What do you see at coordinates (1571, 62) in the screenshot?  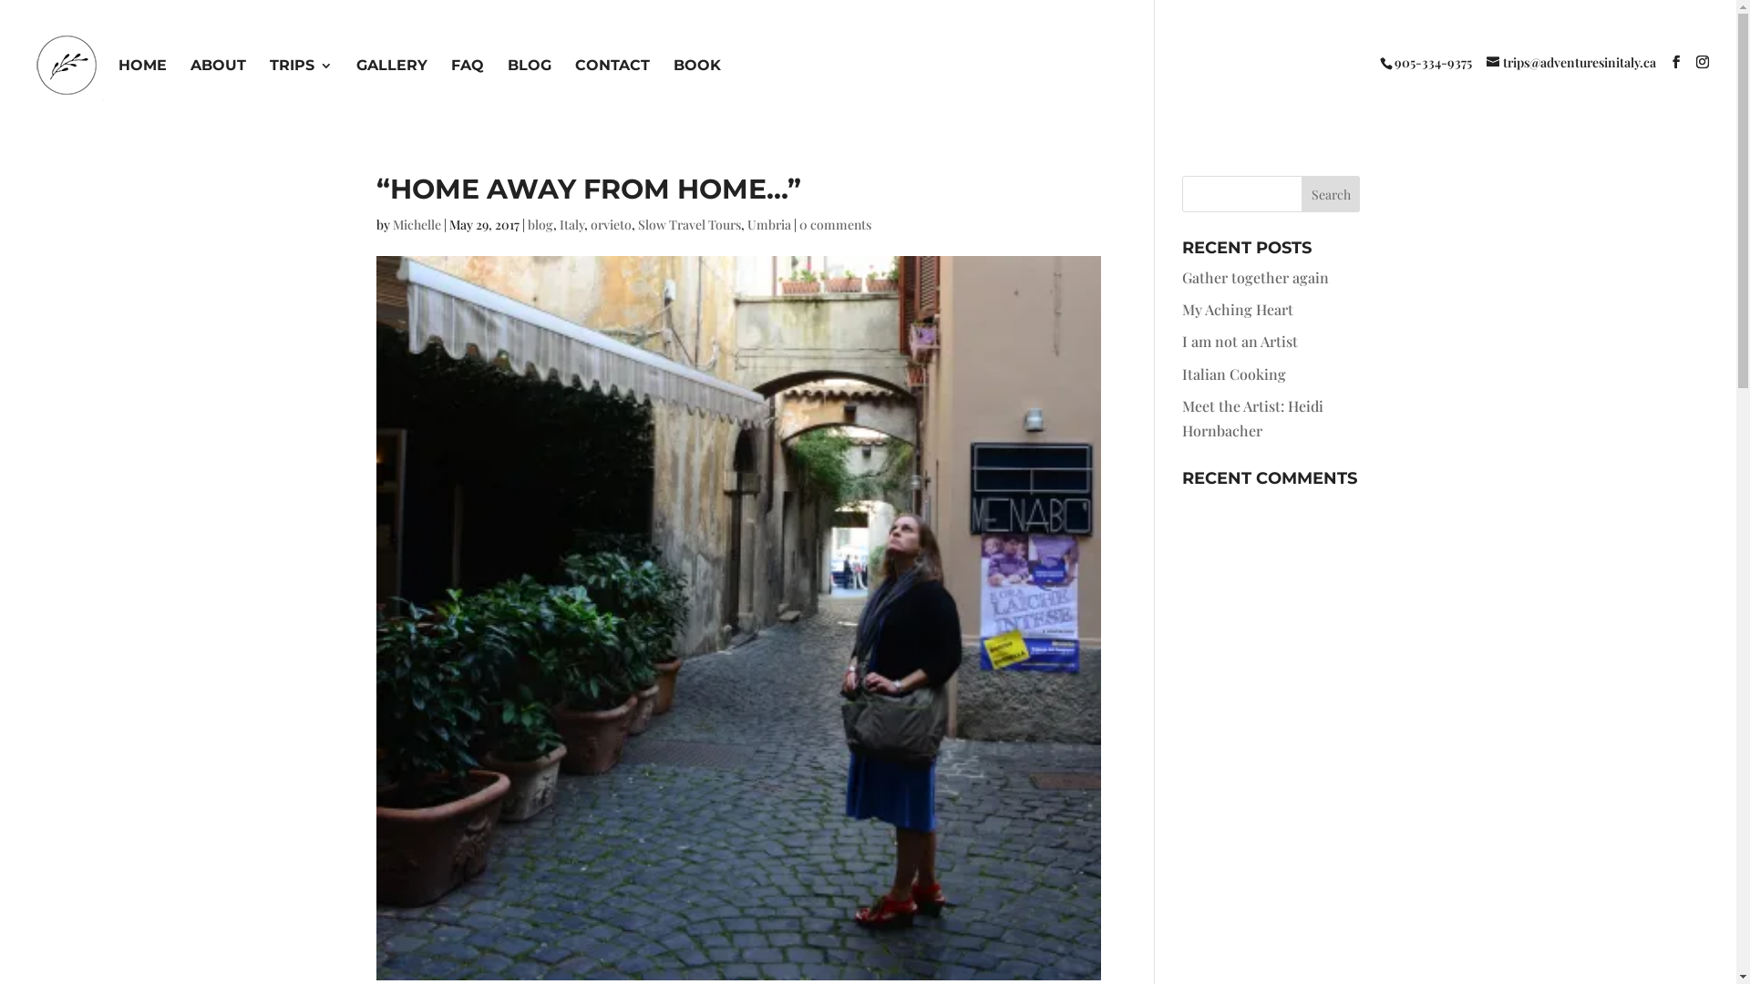 I see `trips@adventuresinitaly.ca` at bounding box center [1571, 62].